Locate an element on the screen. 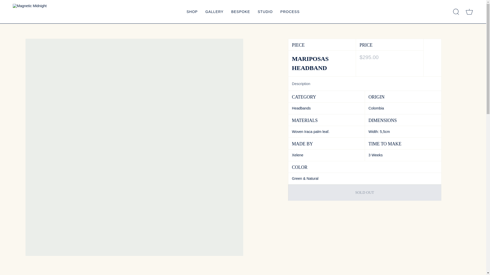  SHOP is located at coordinates (192, 12).